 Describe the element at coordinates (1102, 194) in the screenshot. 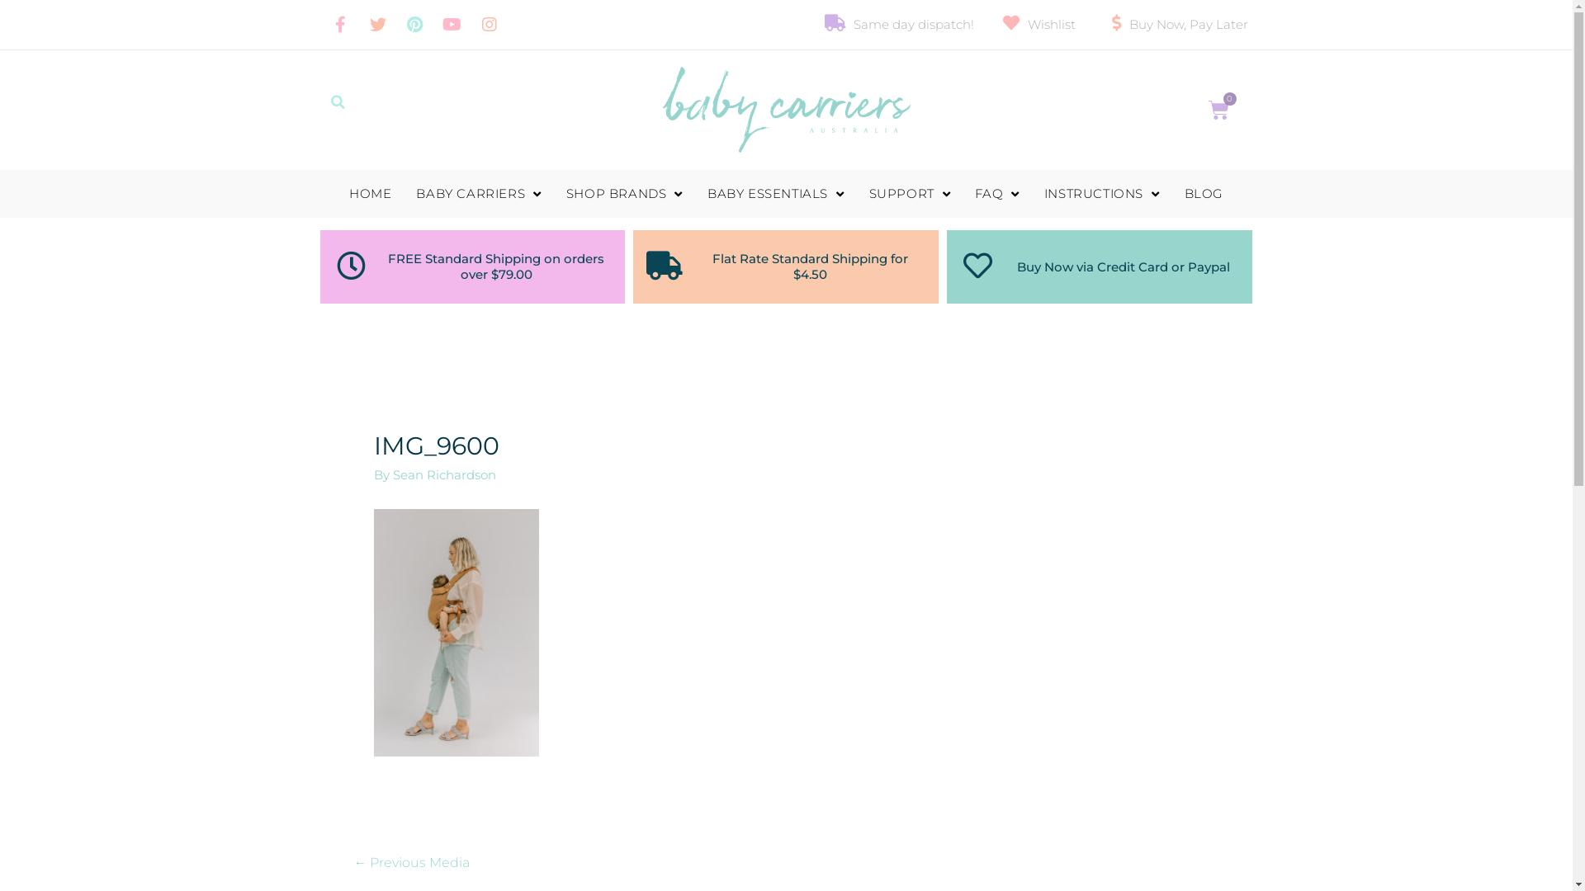

I see `INSTRUCTIONS` at that location.